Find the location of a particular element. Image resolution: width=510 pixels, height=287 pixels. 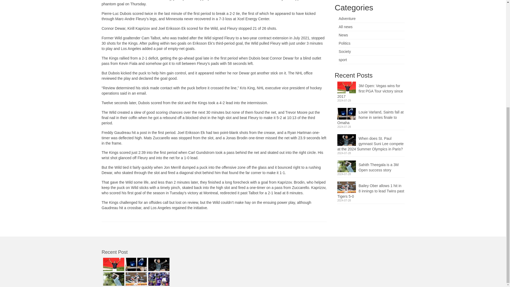

Louie Varland, Saints fall at home in series finale to Omaha is located at coordinates (371, 116).